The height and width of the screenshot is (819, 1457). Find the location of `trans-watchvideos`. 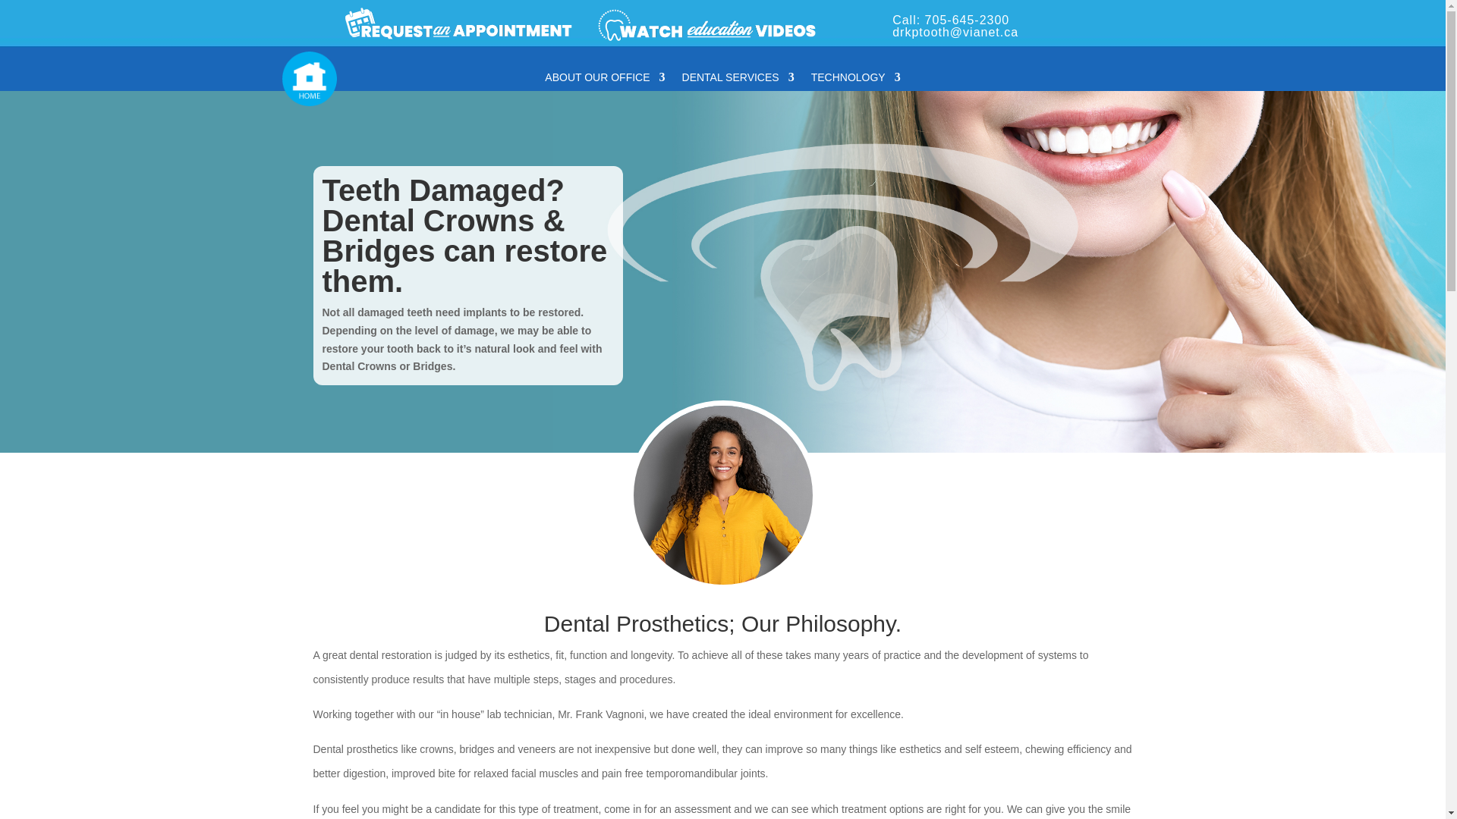

trans-watchvideos is located at coordinates (716, 23).